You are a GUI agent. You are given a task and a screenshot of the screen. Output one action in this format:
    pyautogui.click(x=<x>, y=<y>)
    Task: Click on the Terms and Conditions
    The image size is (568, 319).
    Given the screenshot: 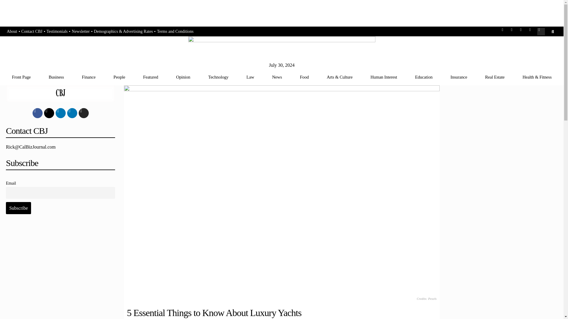 What is the action you would take?
    pyautogui.click(x=175, y=32)
    